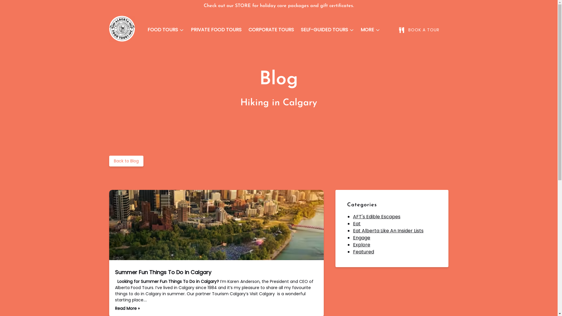  I want to click on SELF-GUIDED TOURS, so click(327, 30).